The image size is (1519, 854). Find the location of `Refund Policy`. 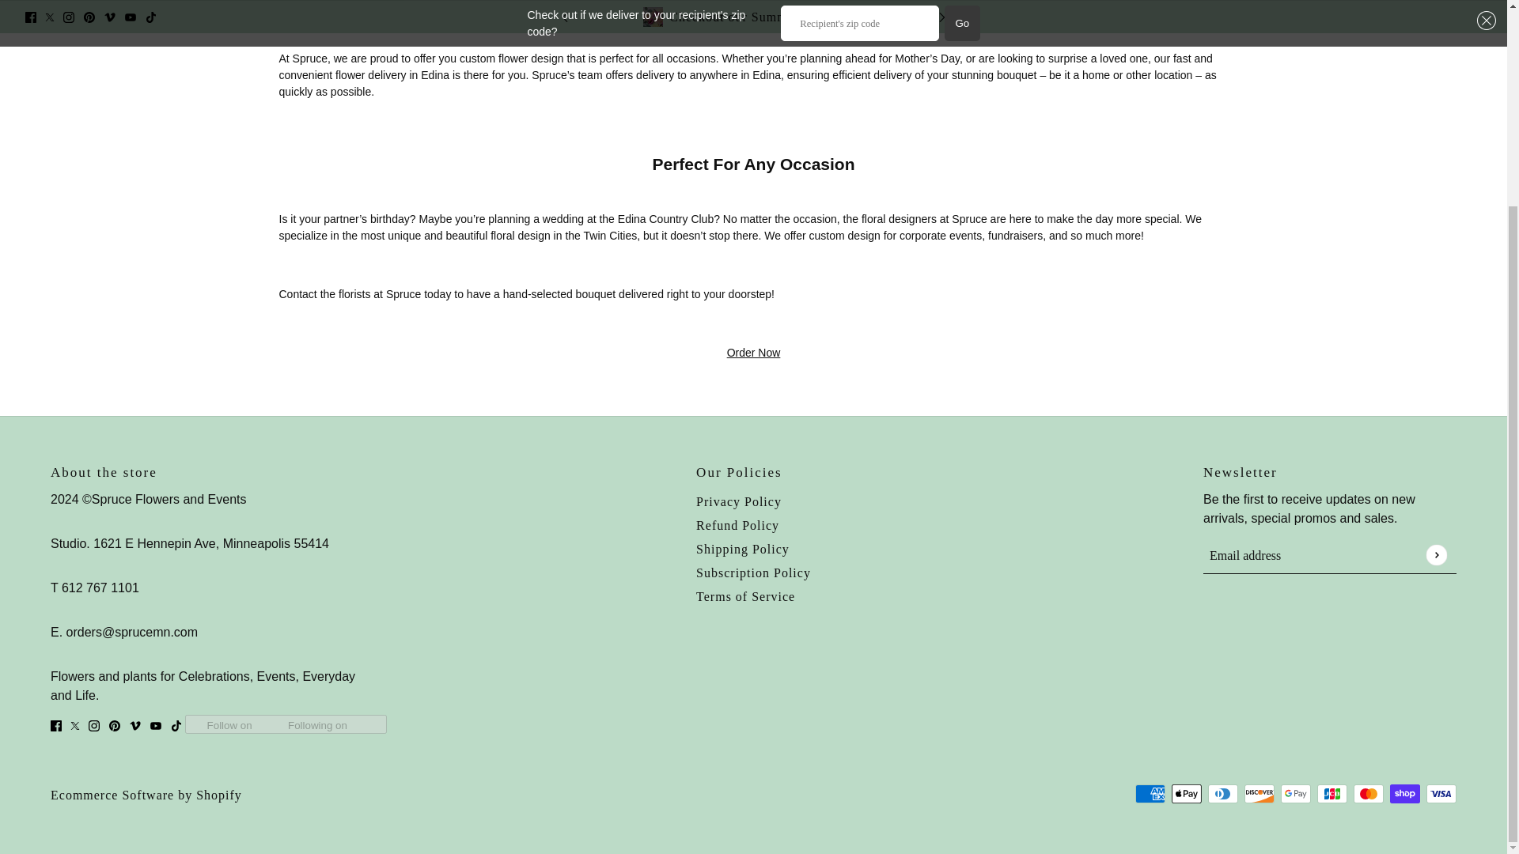

Refund Policy is located at coordinates (737, 525).